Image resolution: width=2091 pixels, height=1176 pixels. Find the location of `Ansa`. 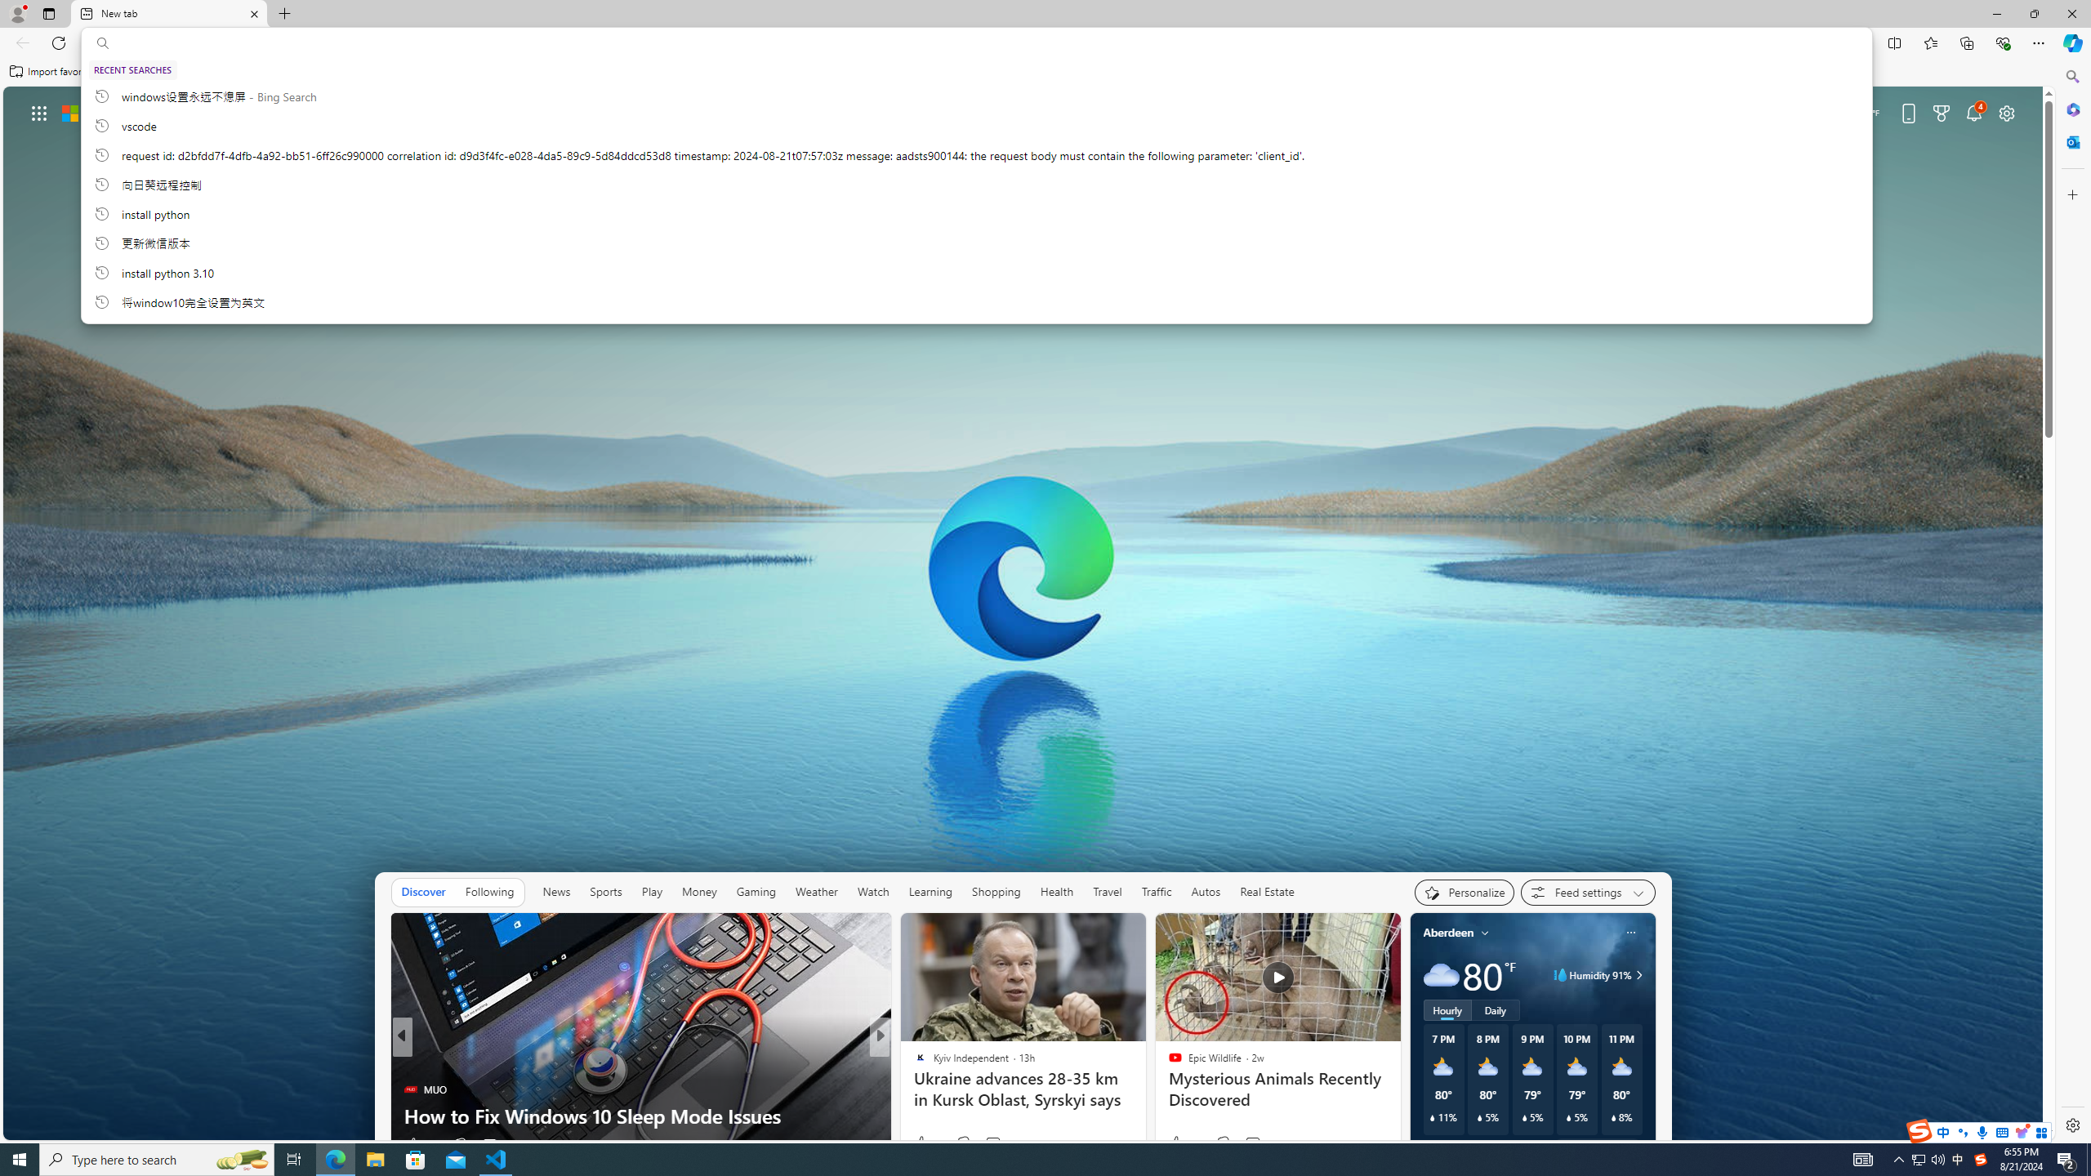

Ansa is located at coordinates (913, 1063).